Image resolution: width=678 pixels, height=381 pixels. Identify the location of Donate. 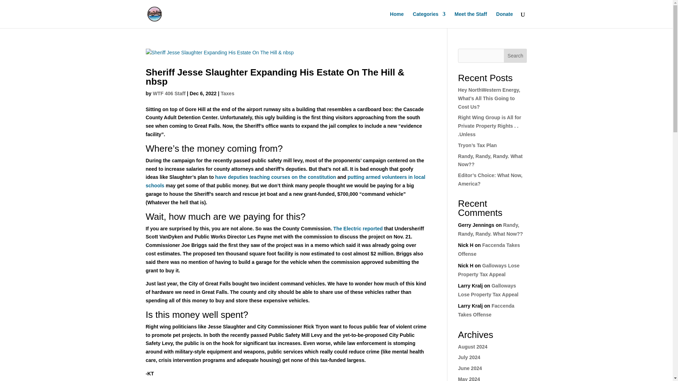
(504, 20).